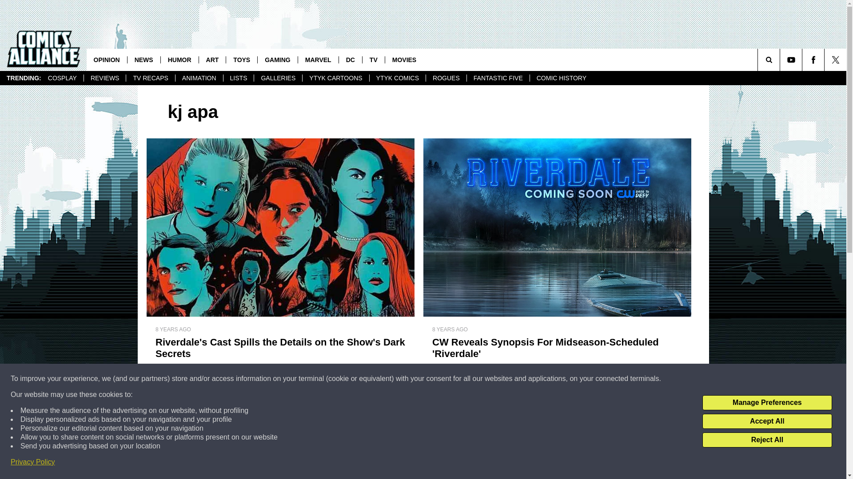 The height and width of the screenshot is (479, 853). What do you see at coordinates (373, 59) in the screenshot?
I see `TV` at bounding box center [373, 59].